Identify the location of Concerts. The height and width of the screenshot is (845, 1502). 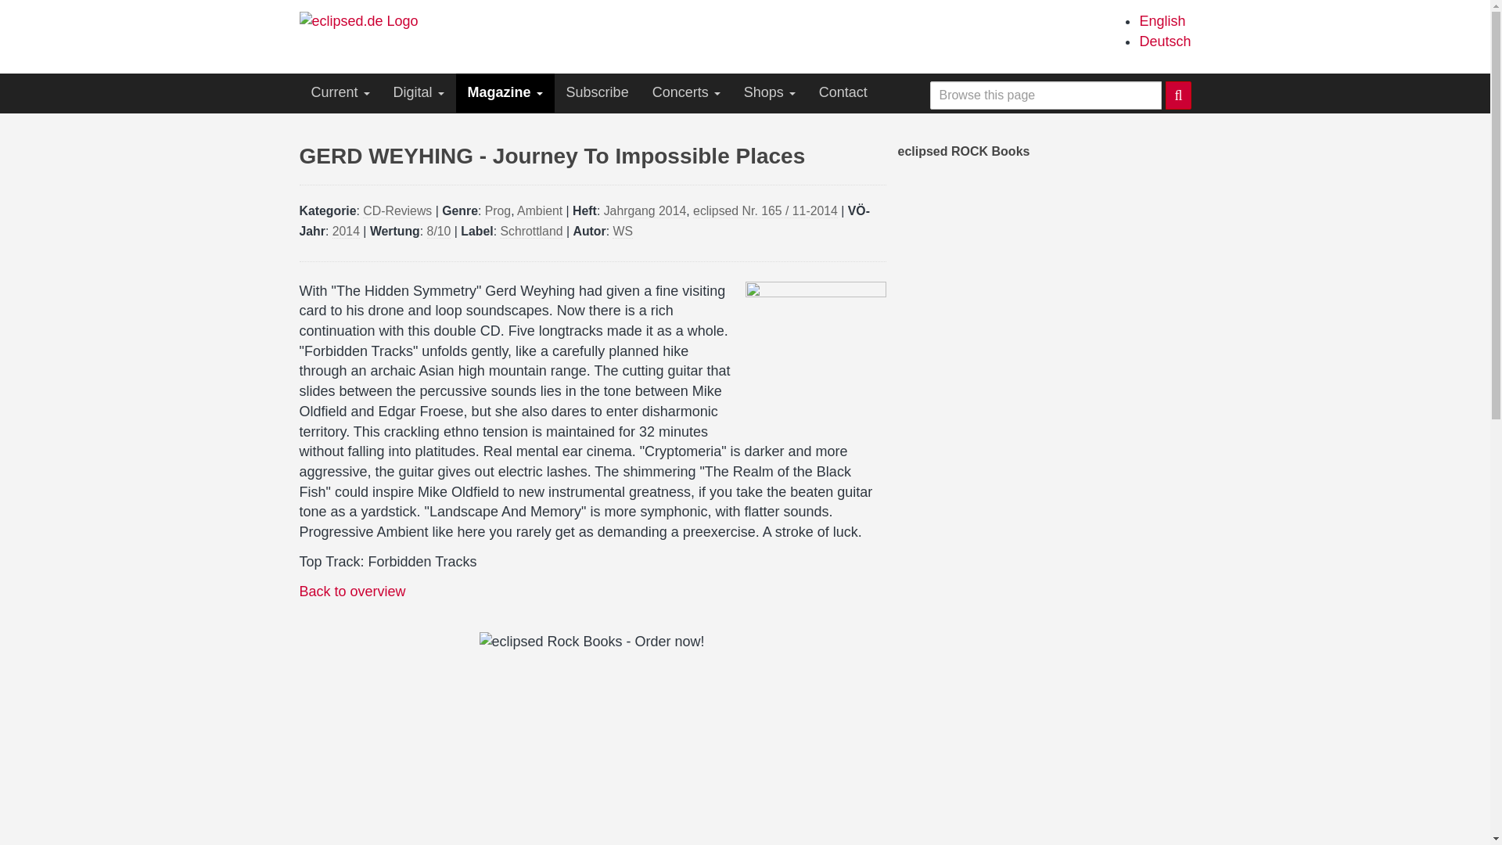
(687, 92).